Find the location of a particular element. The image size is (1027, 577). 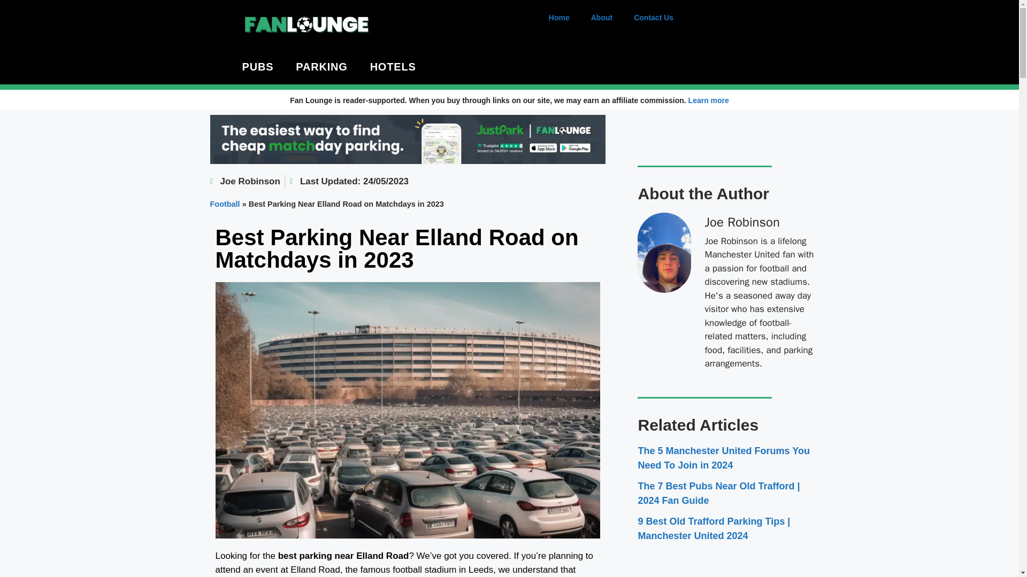

The 5 Manchester United Forums You Need To Join in 2024 is located at coordinates (723, 458).